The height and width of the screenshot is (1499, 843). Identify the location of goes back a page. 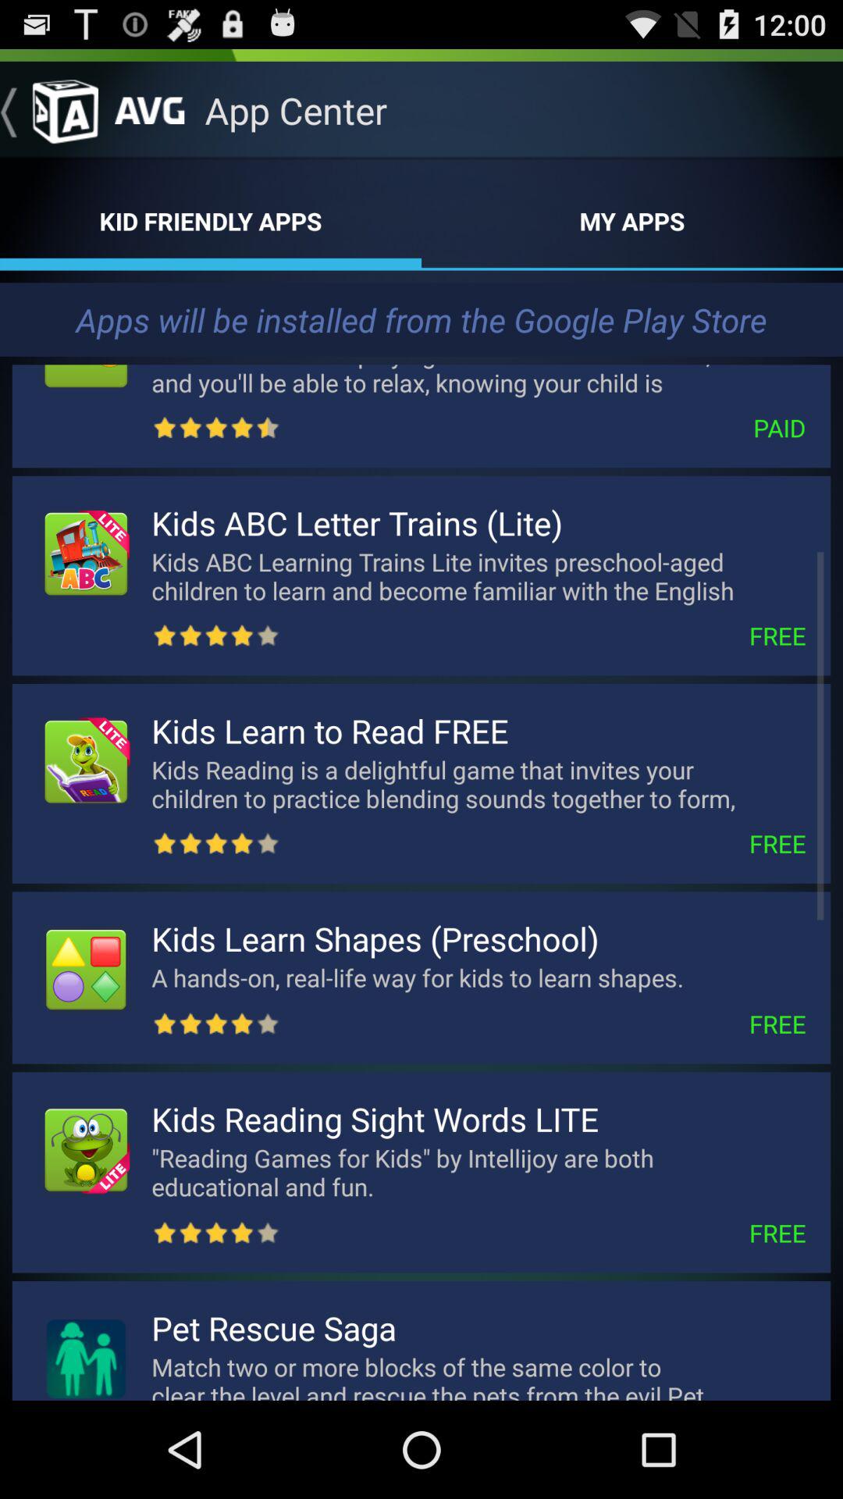
(49, 110).